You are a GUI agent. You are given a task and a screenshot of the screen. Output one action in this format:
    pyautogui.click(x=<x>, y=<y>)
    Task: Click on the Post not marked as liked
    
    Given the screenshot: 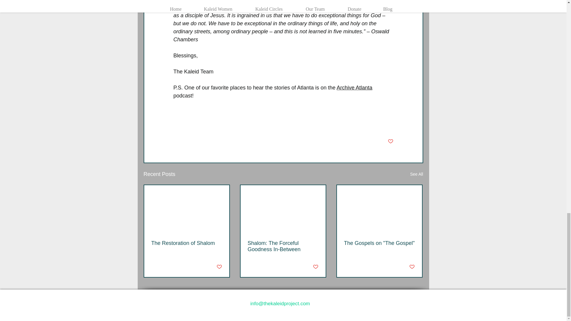 What is the action you would take?
    pyautogui.click(x=412, y=267)
    